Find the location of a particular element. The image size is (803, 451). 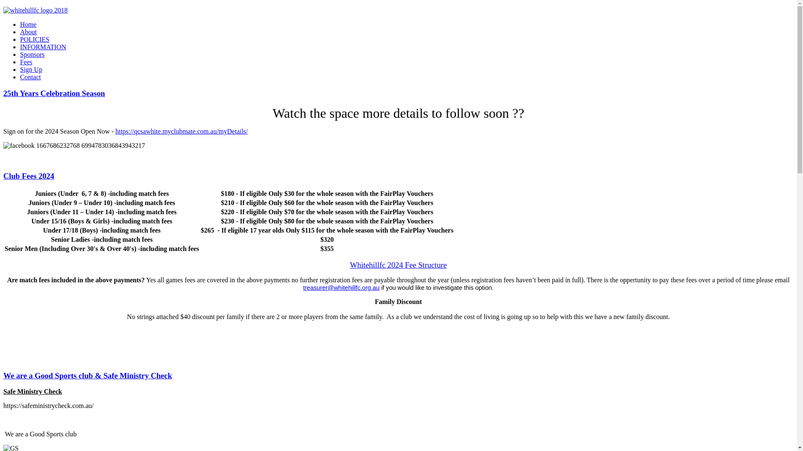

Club Fees 2024 is located at coordinates (29, 176).